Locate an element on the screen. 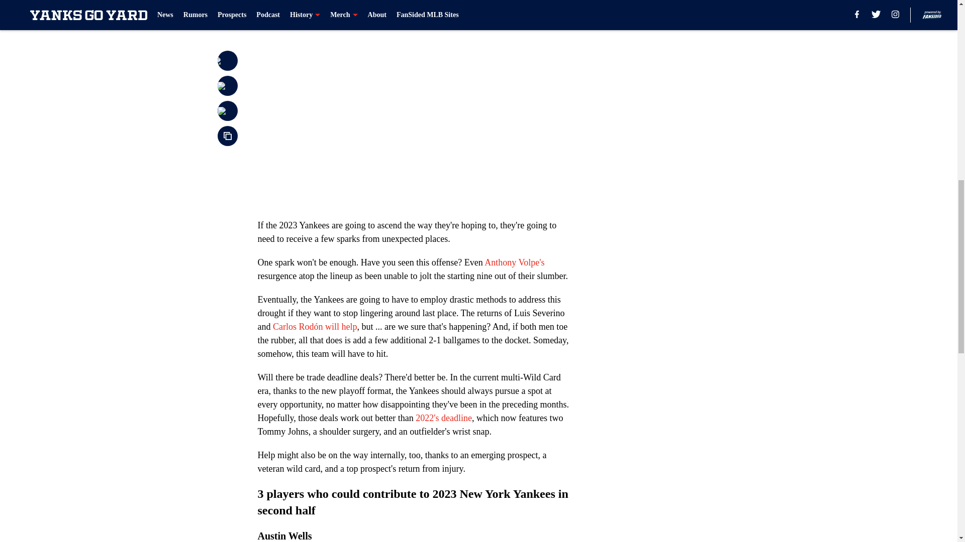 The image size is (965, 542). Prev is located at coordinates (287, 14).